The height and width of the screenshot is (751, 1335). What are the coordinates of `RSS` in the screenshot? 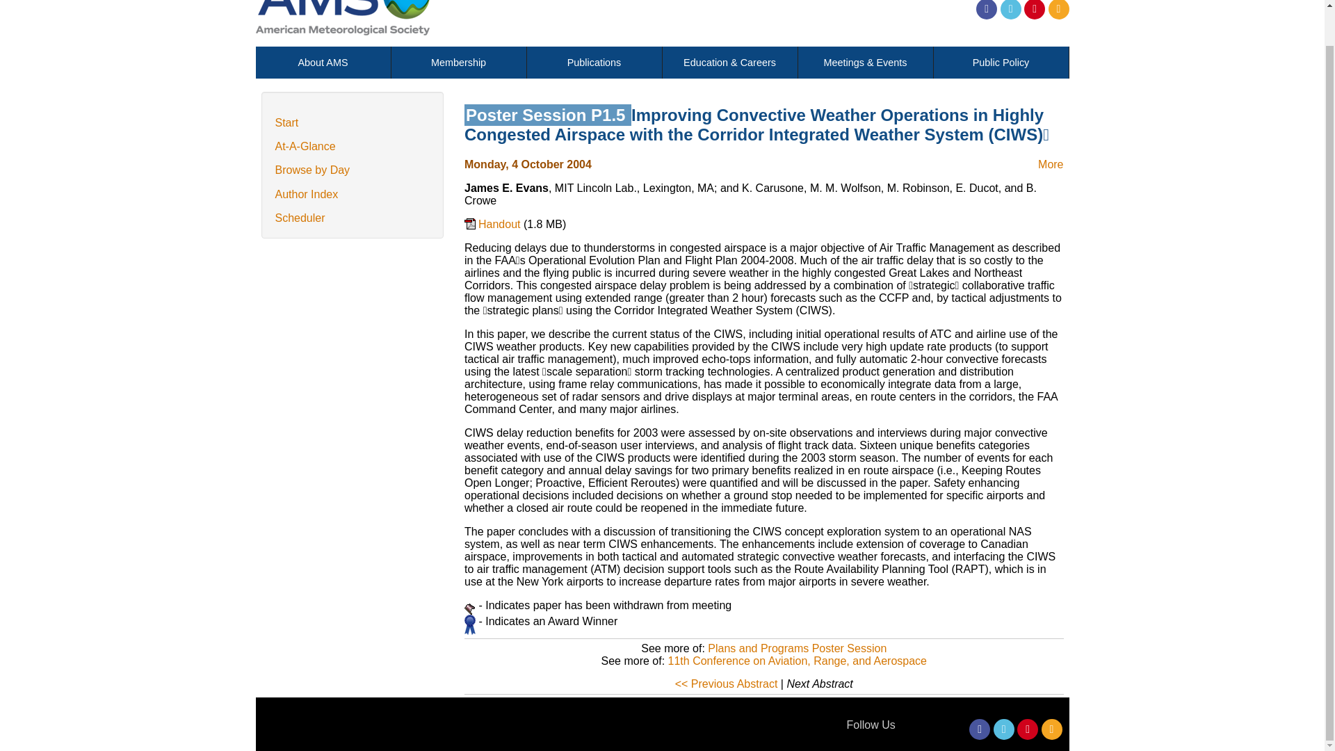 It's located at (1058, 10).